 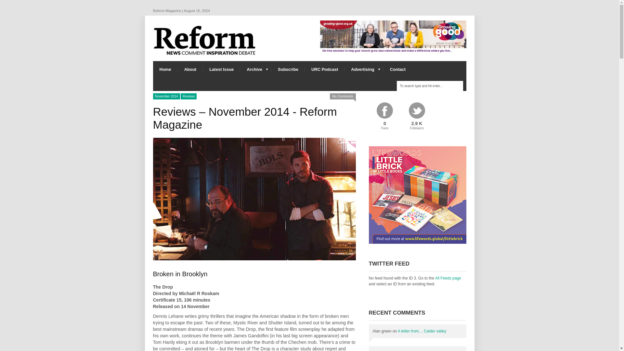 What do you see at coordinates (165, 69) in the screenshot?
I see `Home` at bounding box center [165, 69].